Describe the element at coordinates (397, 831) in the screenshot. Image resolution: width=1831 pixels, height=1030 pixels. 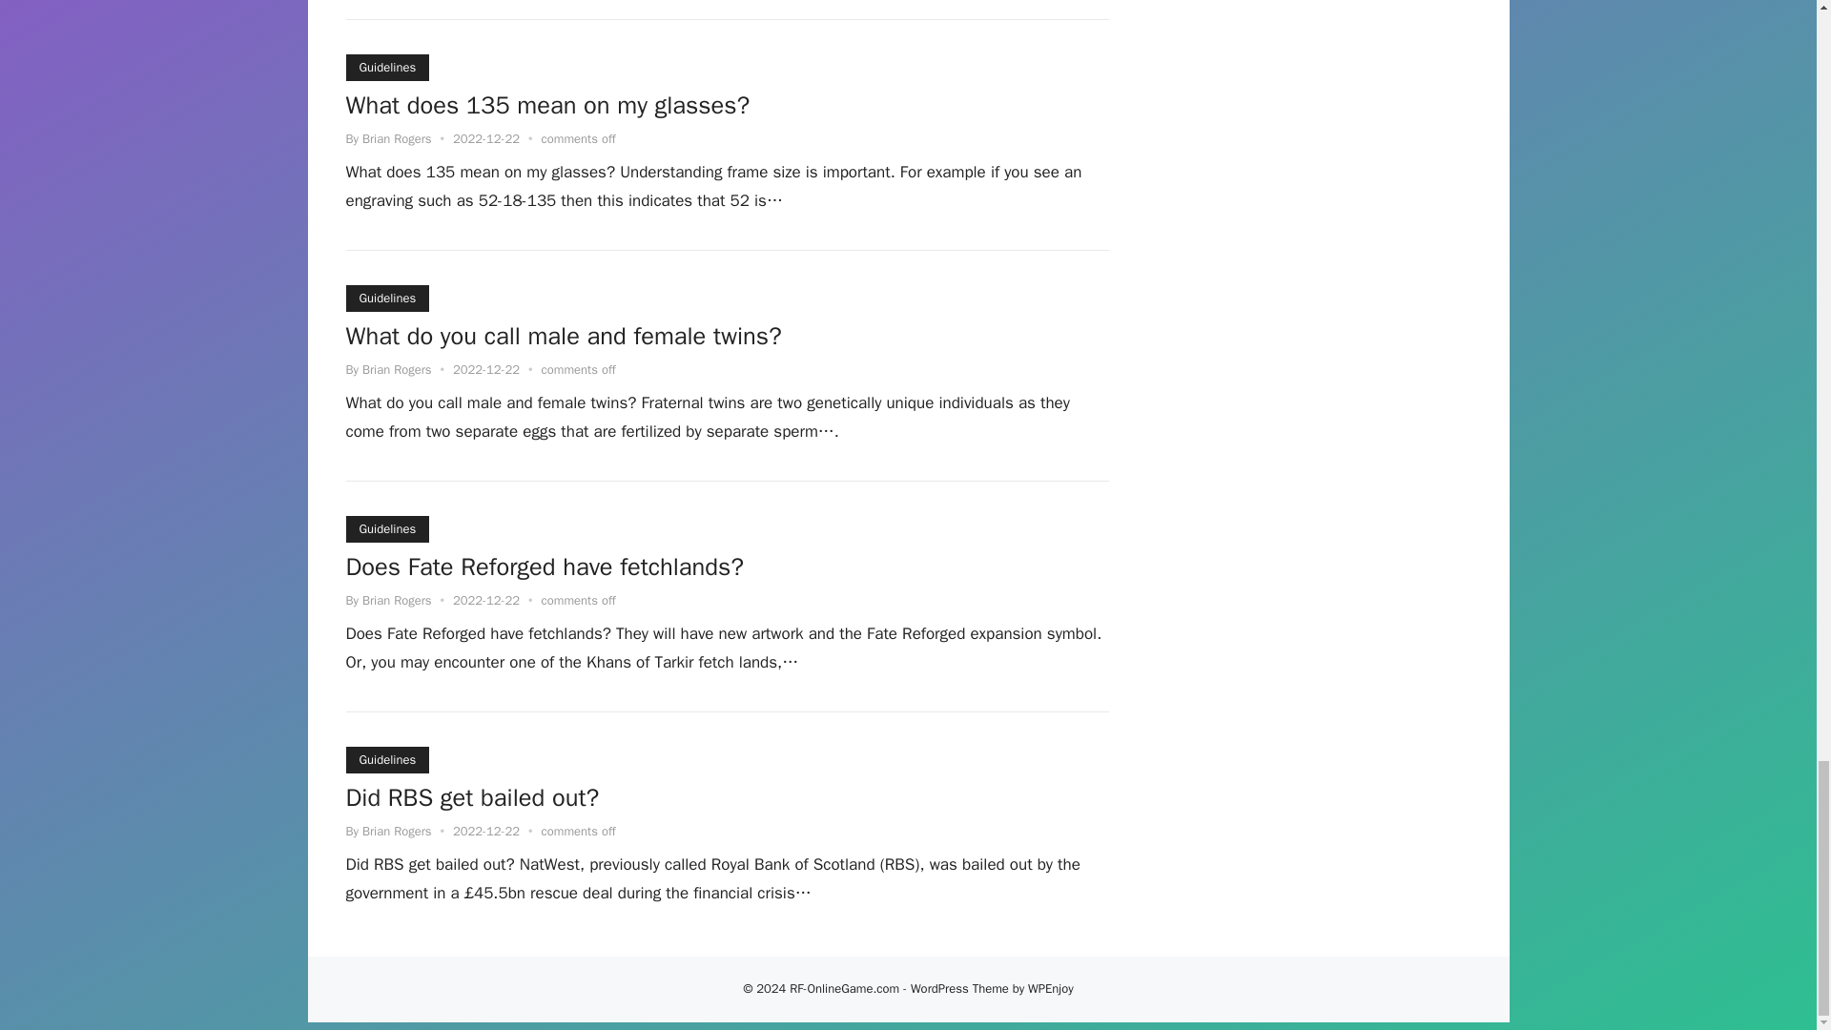
I see `Posts by Brian Rogers` at that location.